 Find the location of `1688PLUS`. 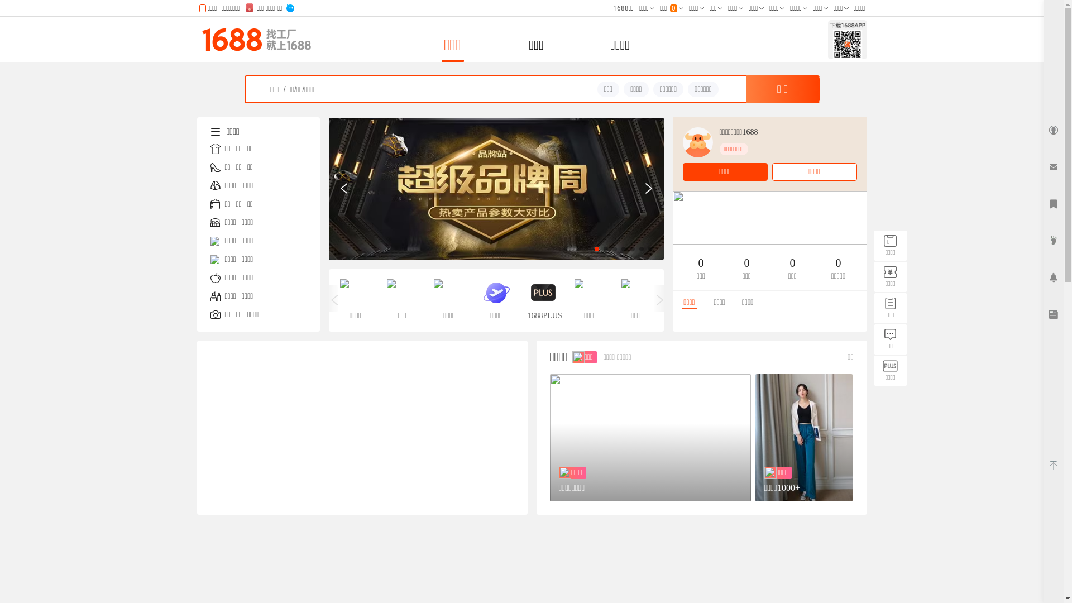

1688PLUS is located at coordinates (543, 300).